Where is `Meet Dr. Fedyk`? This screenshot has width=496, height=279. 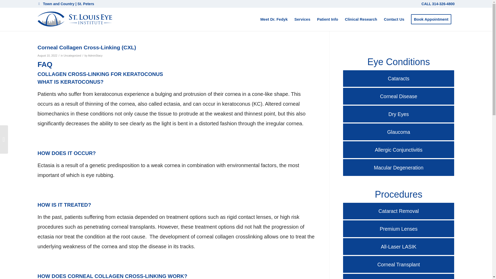 Meet Dr. Fedyk is located at coordinates (274, 19).